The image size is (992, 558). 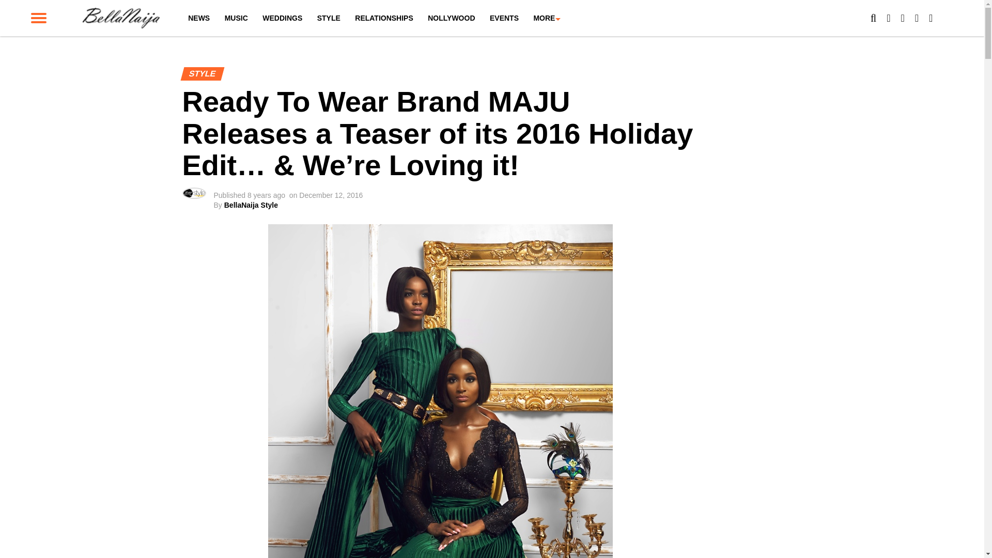 I want to click on NEWS, so click(x=198, y=18).